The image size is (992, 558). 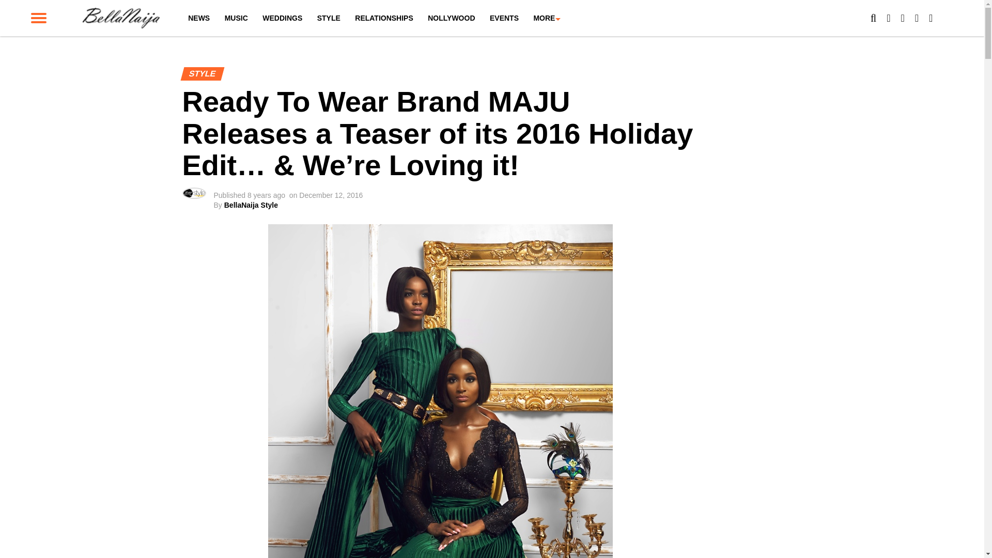 I want to click on NEWS, so click(x=198, y=18).